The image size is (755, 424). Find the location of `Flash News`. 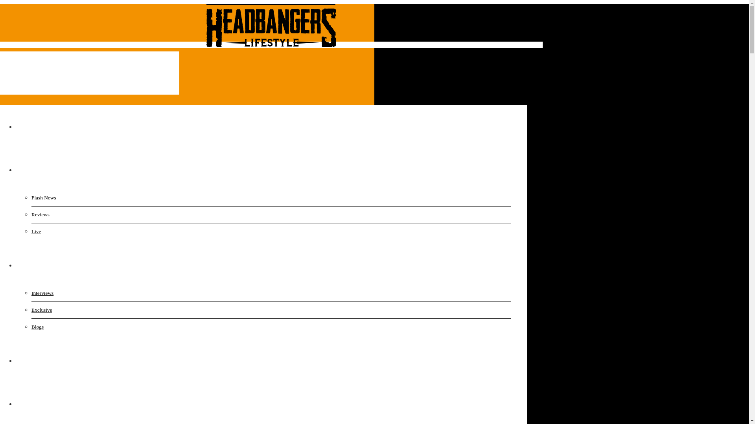

Flash News is located at coordinates (71, 197).